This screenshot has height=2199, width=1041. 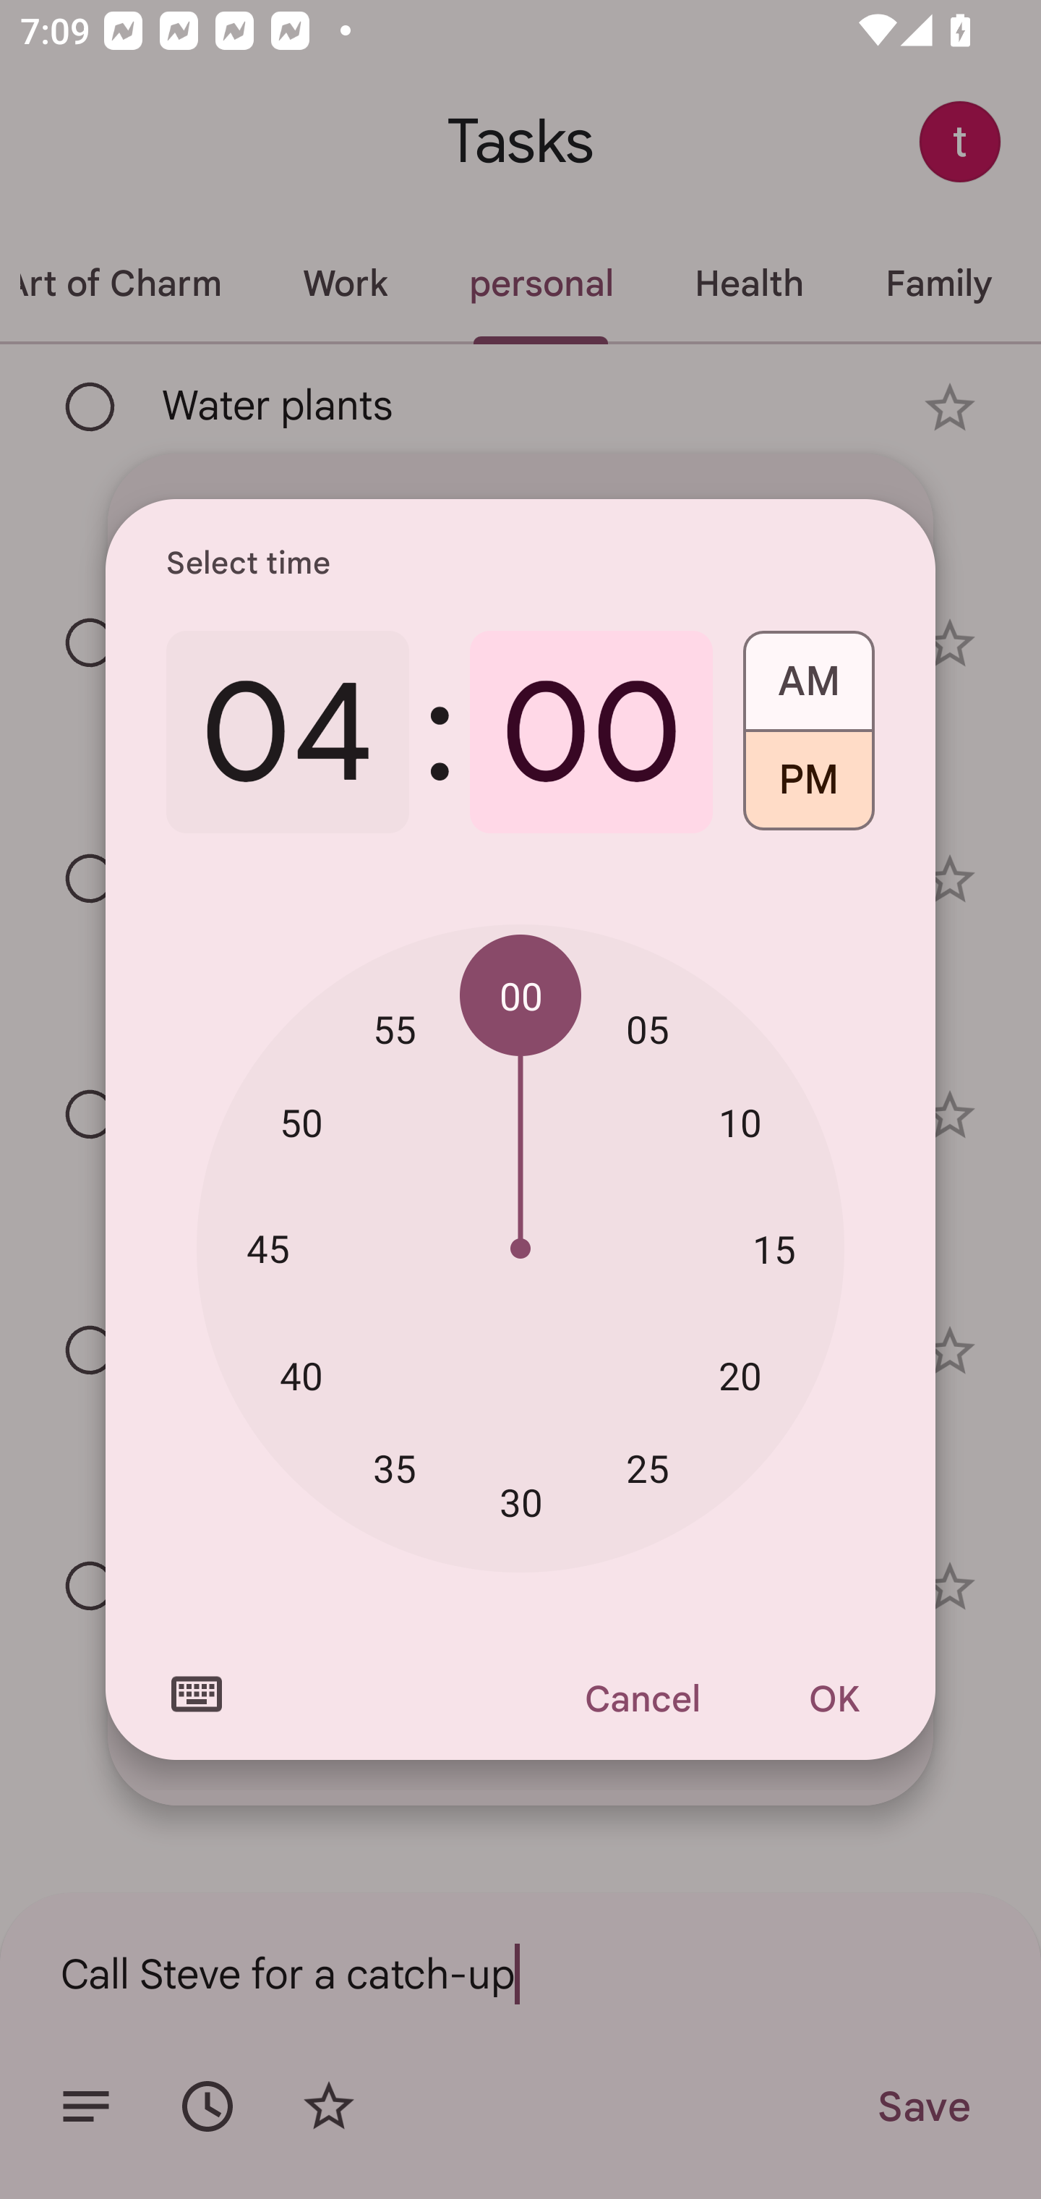 What do you see at coordinates (197, 1694) in the screenshot?
I see `Switch to text input mode for the time input.` at bounding box center [197, 1694].